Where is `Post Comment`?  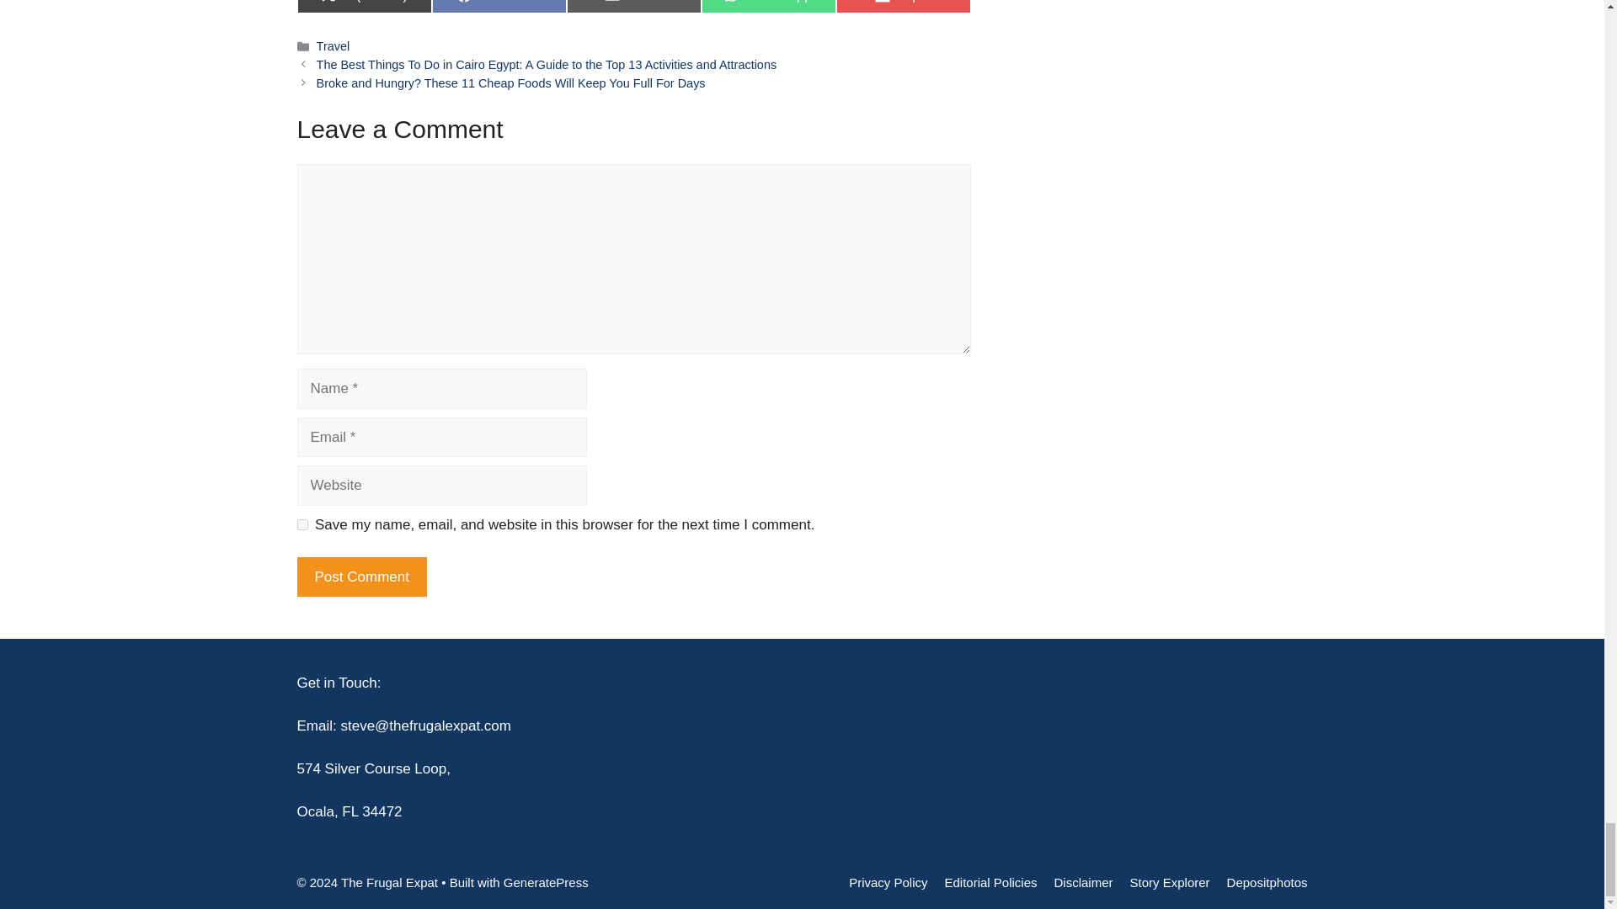
Post Comment is located at coordinates (499, 7).